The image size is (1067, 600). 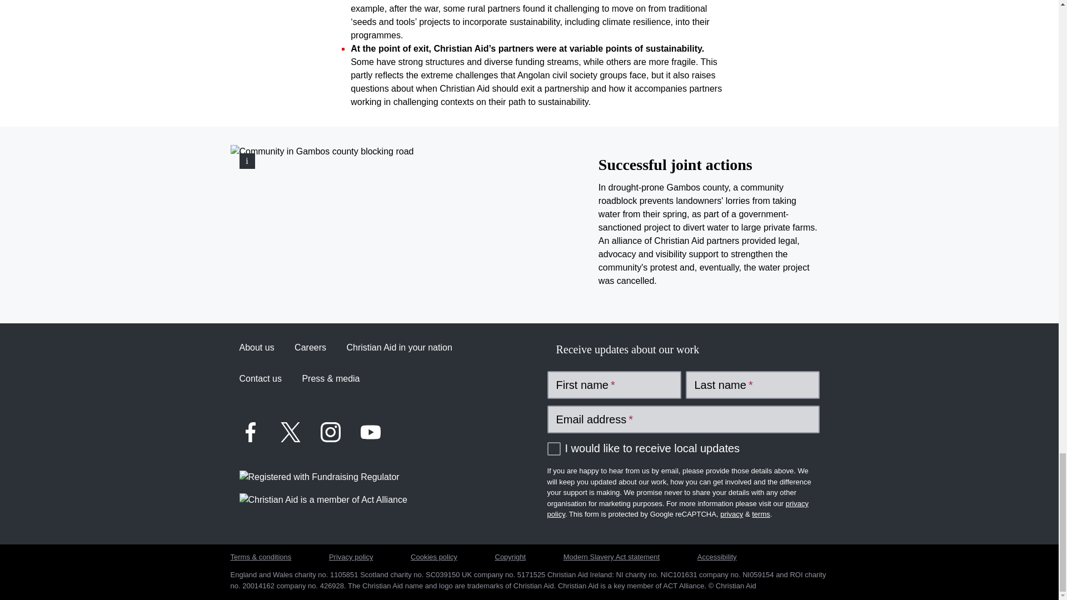 What do you see at coordinates (256, 348) in the screenshot?
I see `About us` at bounding box center [256, 348].